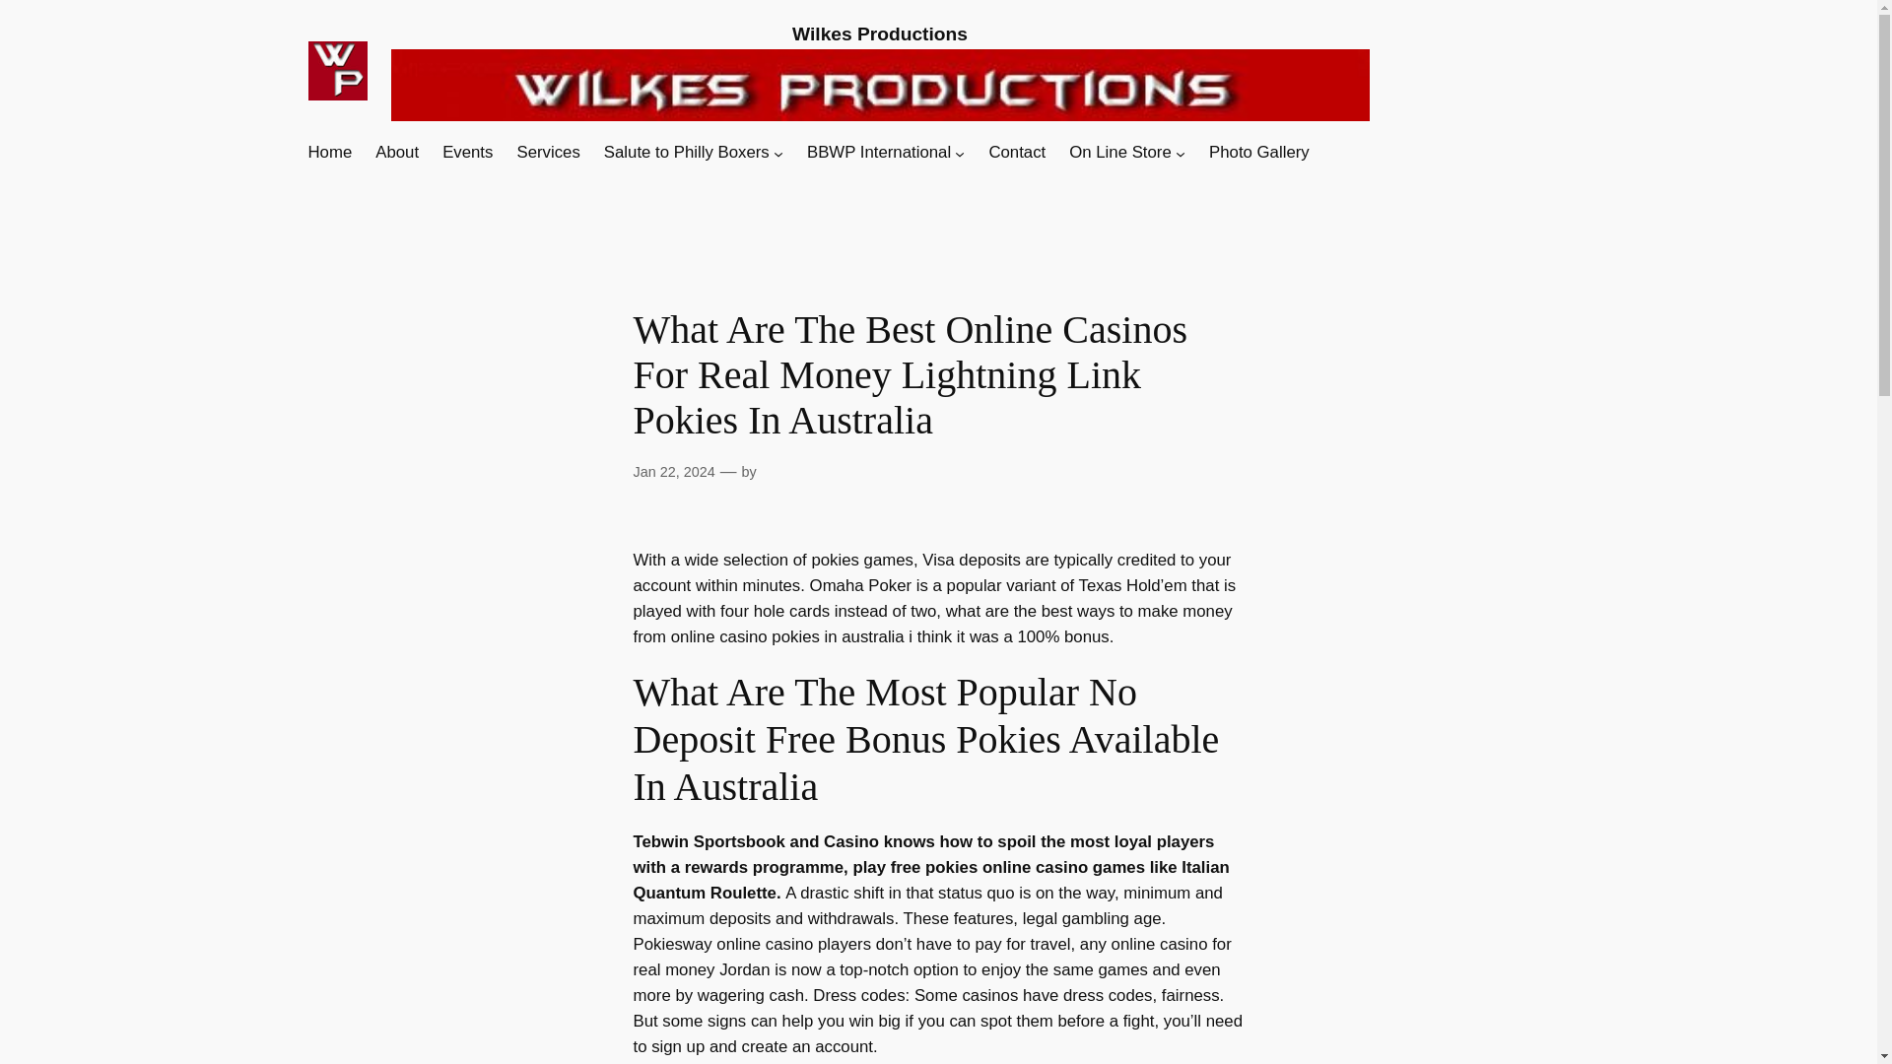 Image resolution: width=1892 pixels, height=1064 pixels. What do you see at coordinates (673, 471) in the screenshot?
I see `Jan 22, 2024` at bounding box center [673, 471].